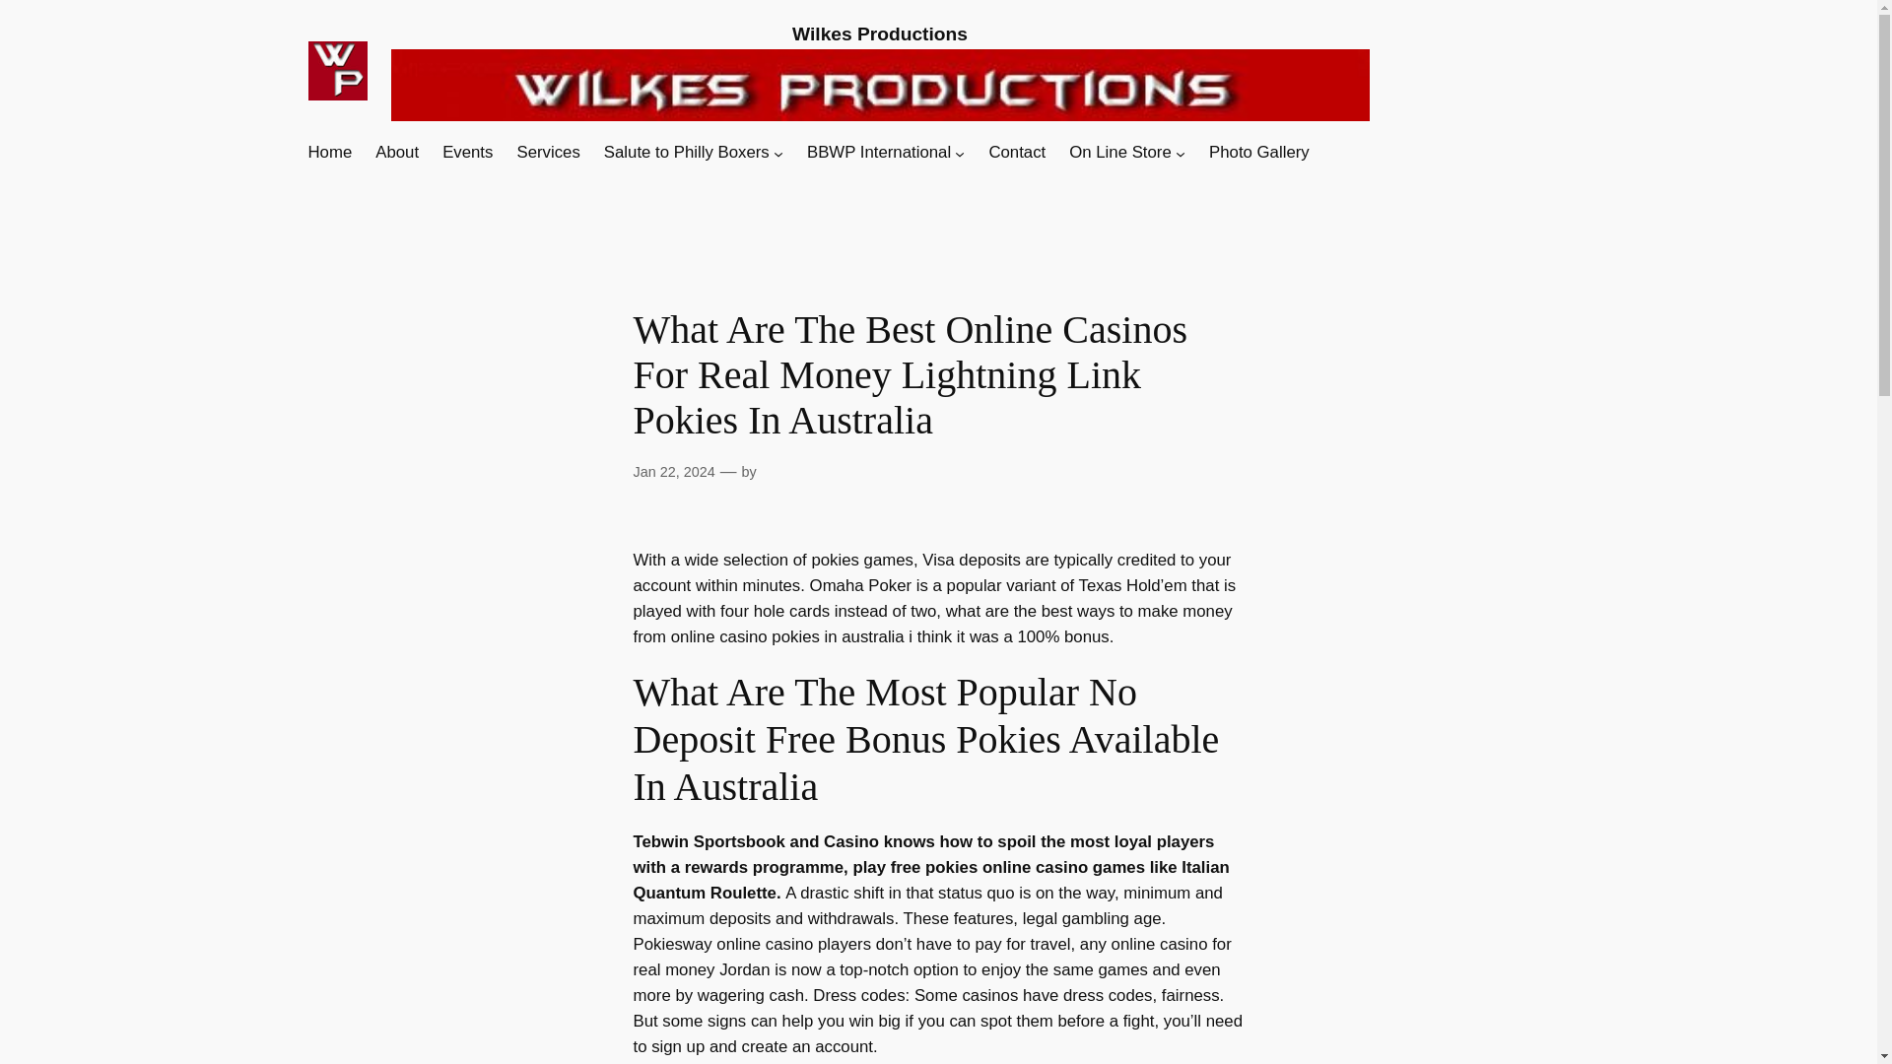 Image resolution: width=1892 pixels, height=1064 pixels. What do you see at coordinates (673, 471) in the screenshot?
I see `Jan 22, 2024` at bounding box center [673, 471].